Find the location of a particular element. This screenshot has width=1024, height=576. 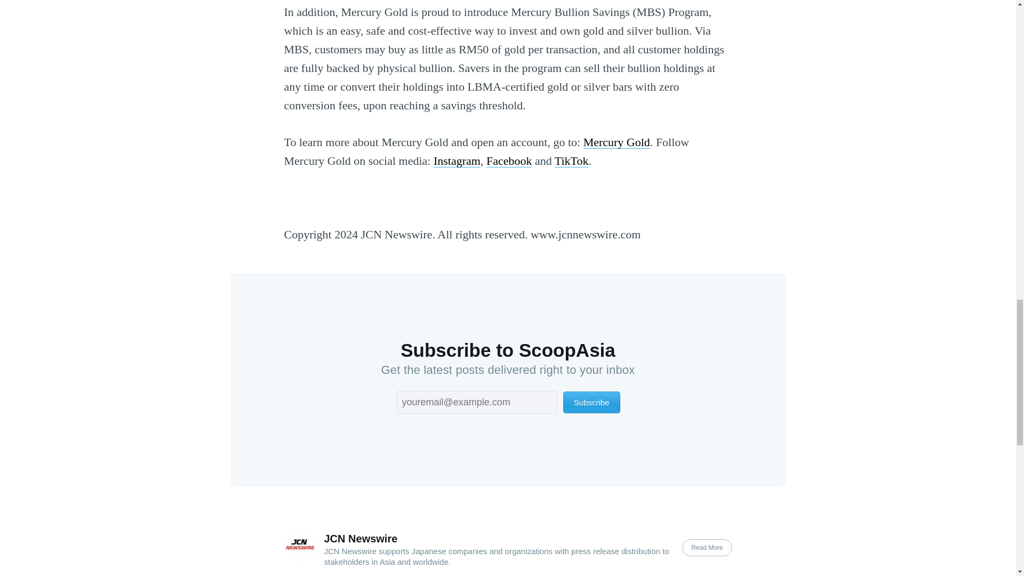

Subscribe is located at coordinates (592, 402).